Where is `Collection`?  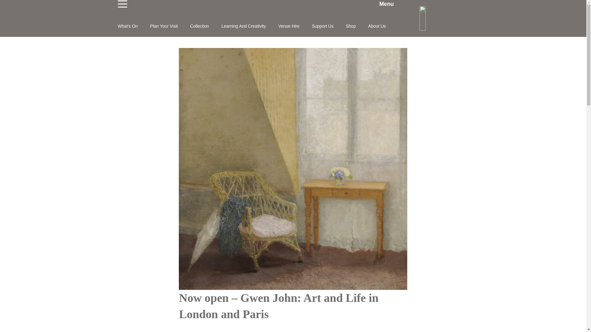 Collection is located at coordinates (206, 26).